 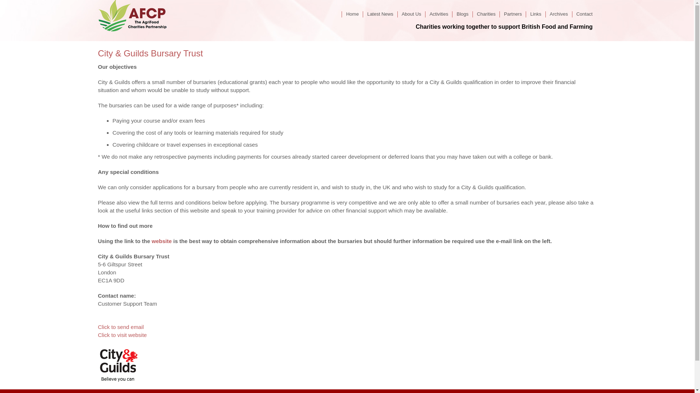 What do you see at coordinates (535, 14) in the screenshot?
I see `Links` at bounding box center [535, 14].